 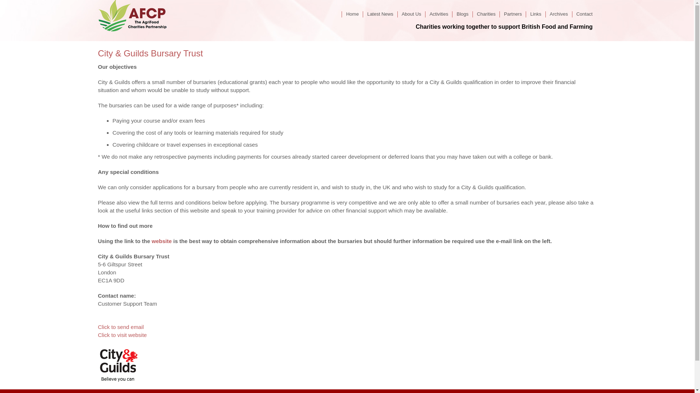 What do you see at coordinates (535, 14) in the screenshot?
I see `Links` at bounding box center [535, 14].